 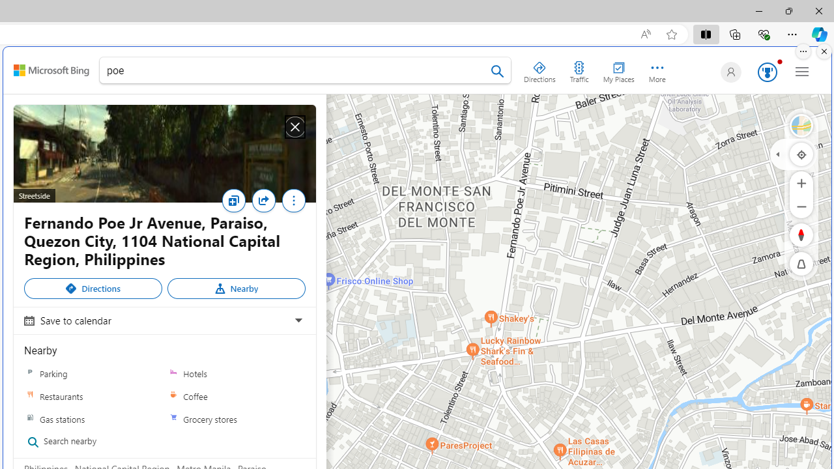 What do you see at coordinates (758, 10) in the screenshot?
I see `Minimize` at bounding box center [758, 10].